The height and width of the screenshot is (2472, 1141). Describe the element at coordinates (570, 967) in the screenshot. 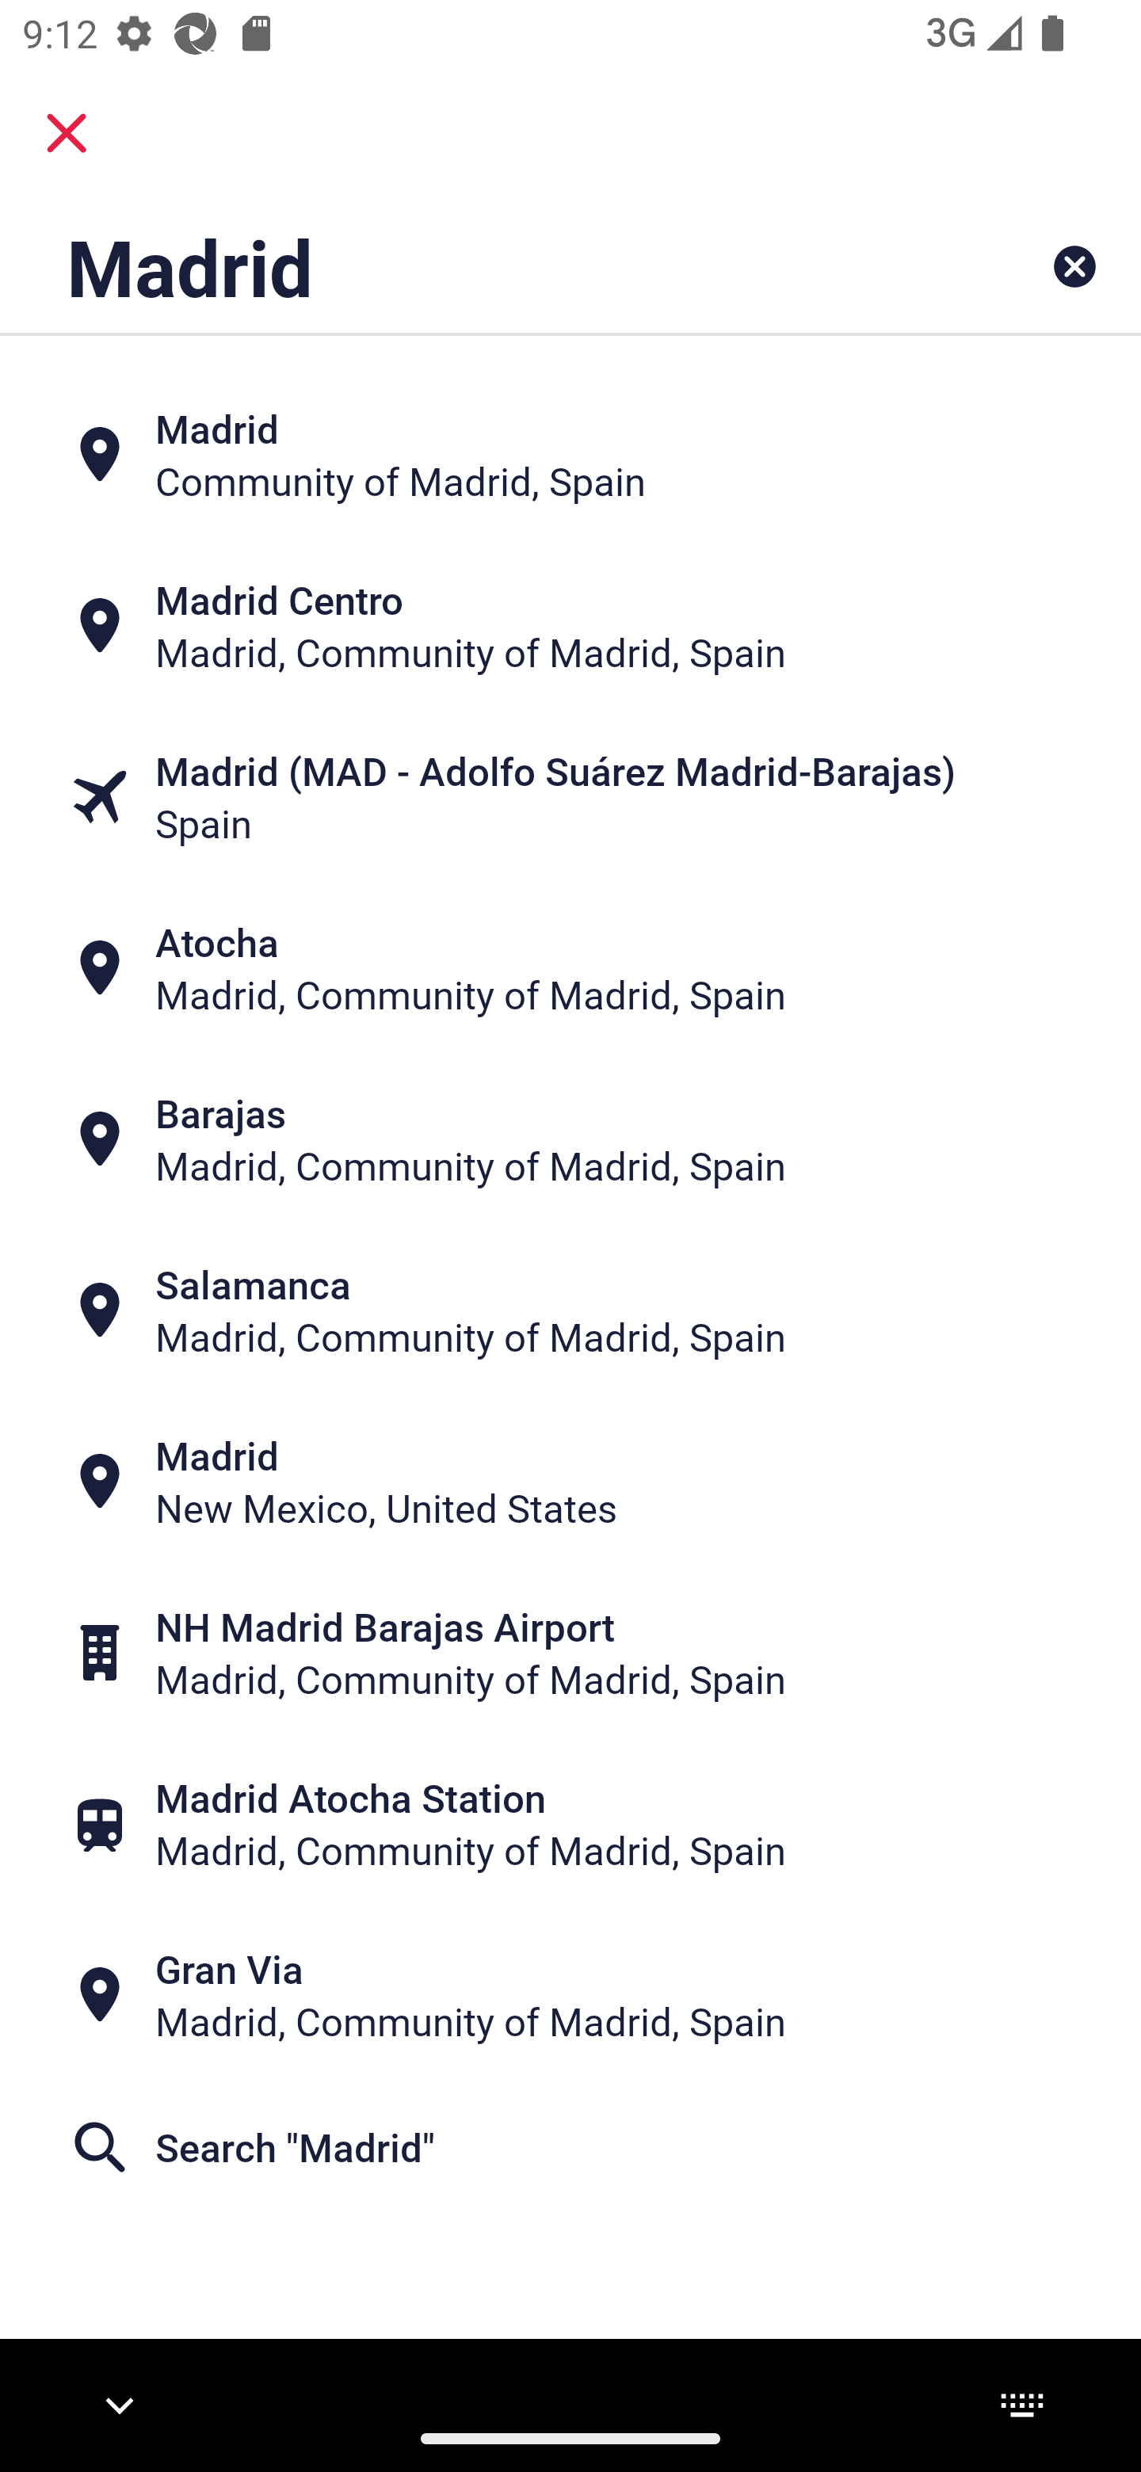

I see `Atocha Madrid, Community of Madrid, Spain` at that location.